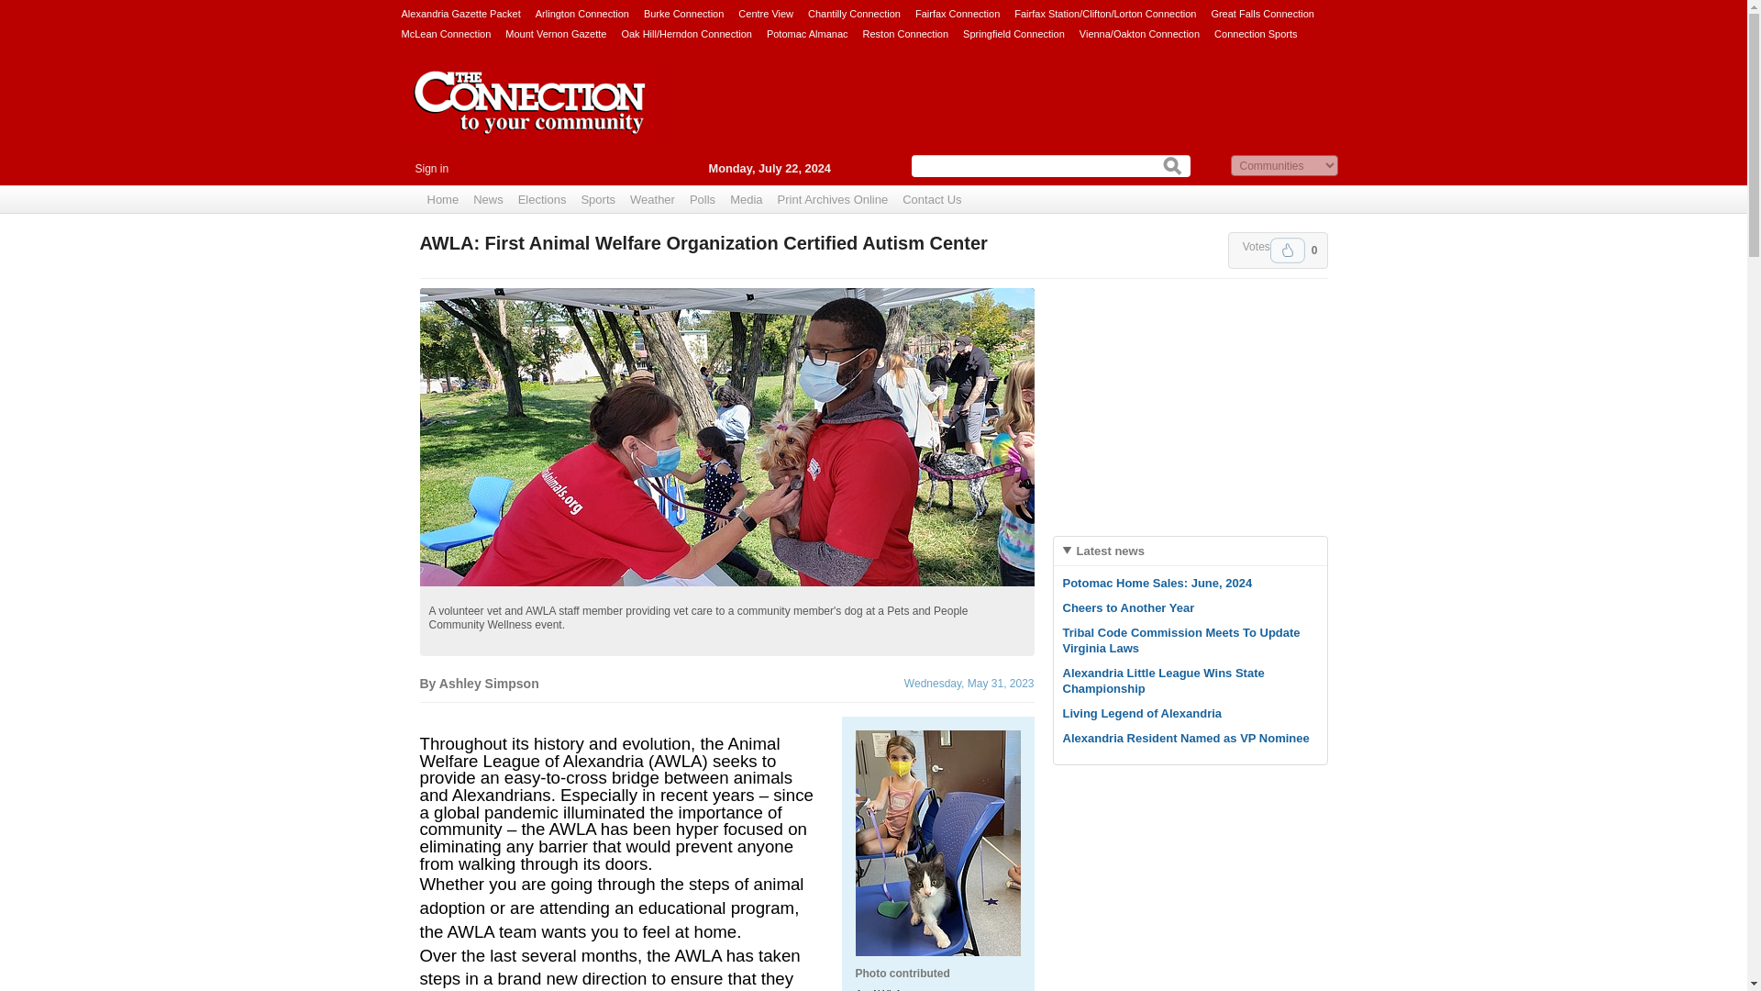  Describe the element at coordinates (1014, 33) in the screenshot. I see `Springfield Connection` at that location.